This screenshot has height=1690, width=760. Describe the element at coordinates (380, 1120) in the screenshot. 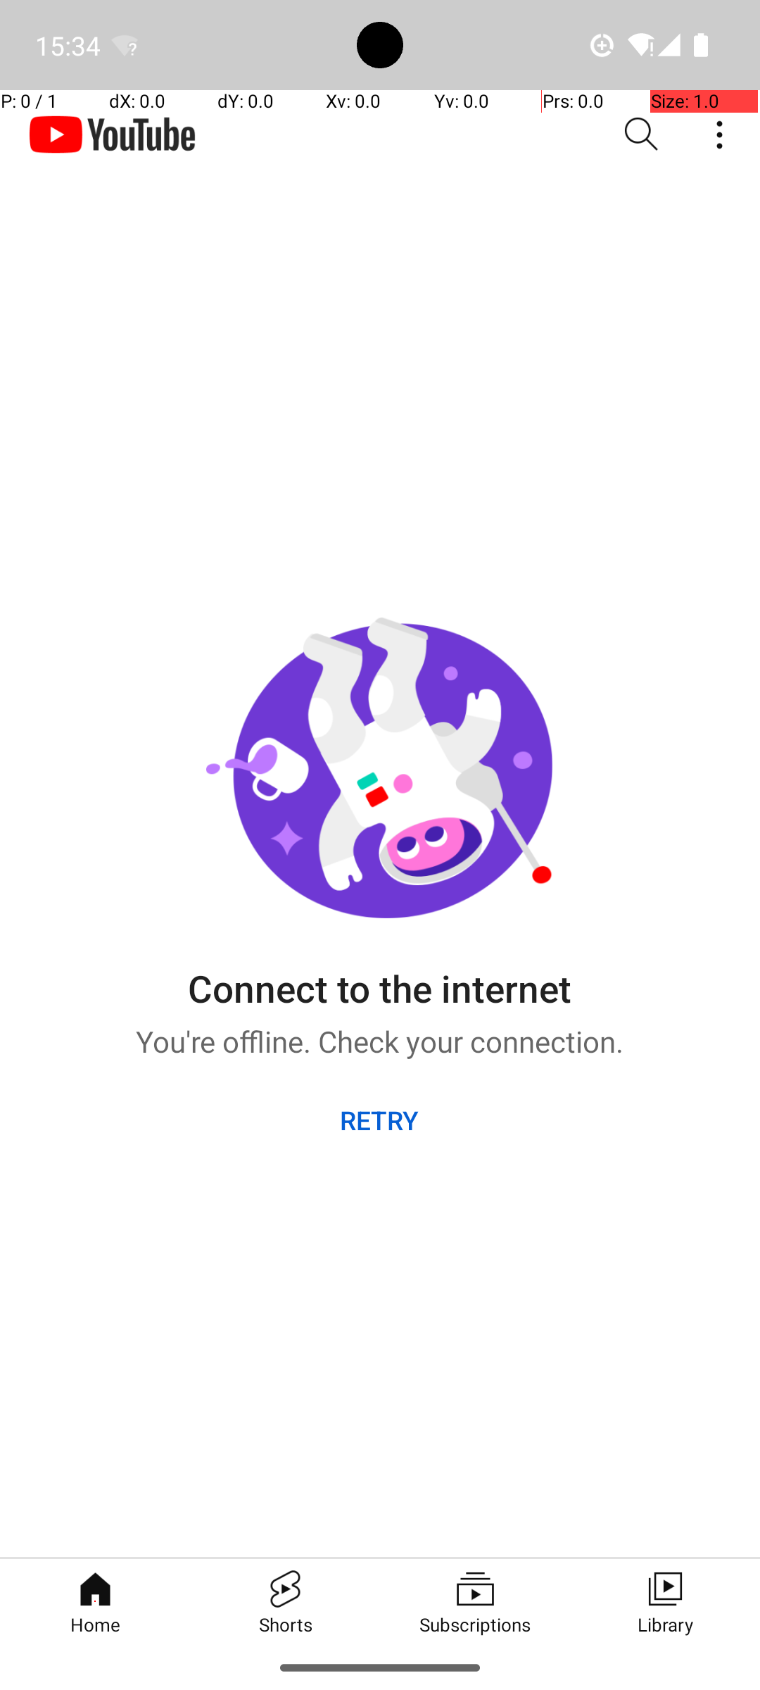

I see `RETRY` at that location.